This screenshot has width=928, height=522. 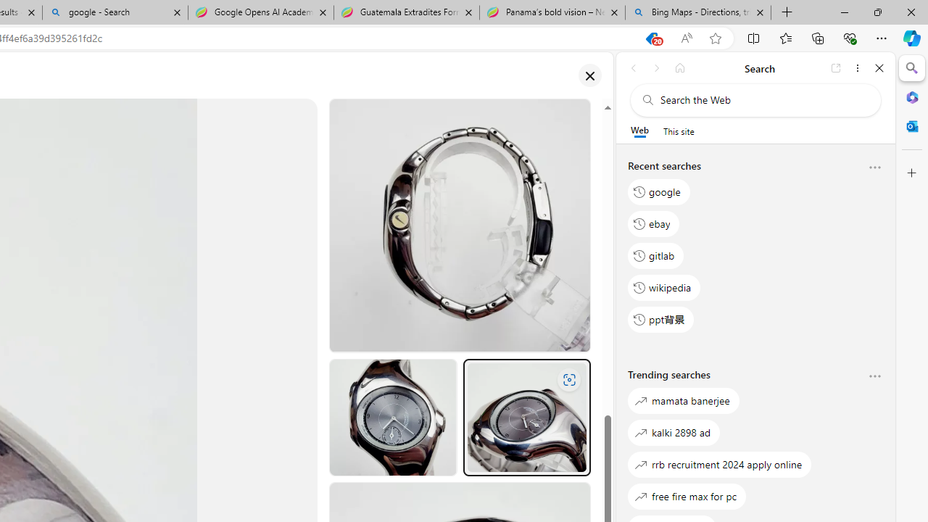 What do you see at coordinates (720, 464) in the screenshot?
I see `rrb recruitment 2024 apply online` at bounding box center [720, 464].